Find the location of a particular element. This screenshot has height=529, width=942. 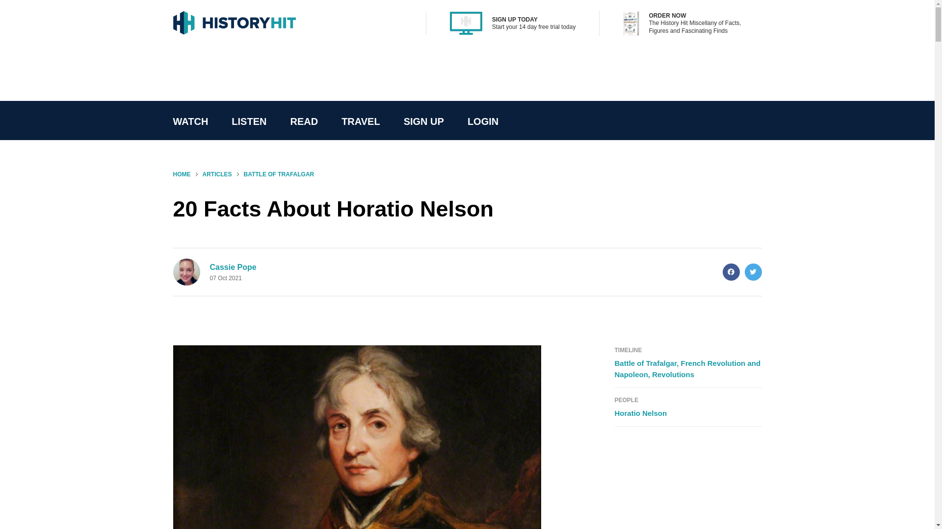

ORDER NOW is located at coordinates (667, 15).